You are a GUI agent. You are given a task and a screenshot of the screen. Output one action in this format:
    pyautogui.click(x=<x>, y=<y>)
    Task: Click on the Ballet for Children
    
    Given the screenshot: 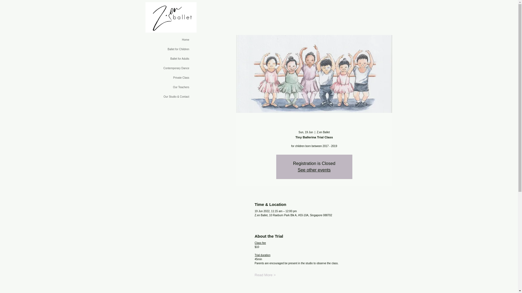 What is the action you would take?
    pyautogui.click(x=160, y=49)
    